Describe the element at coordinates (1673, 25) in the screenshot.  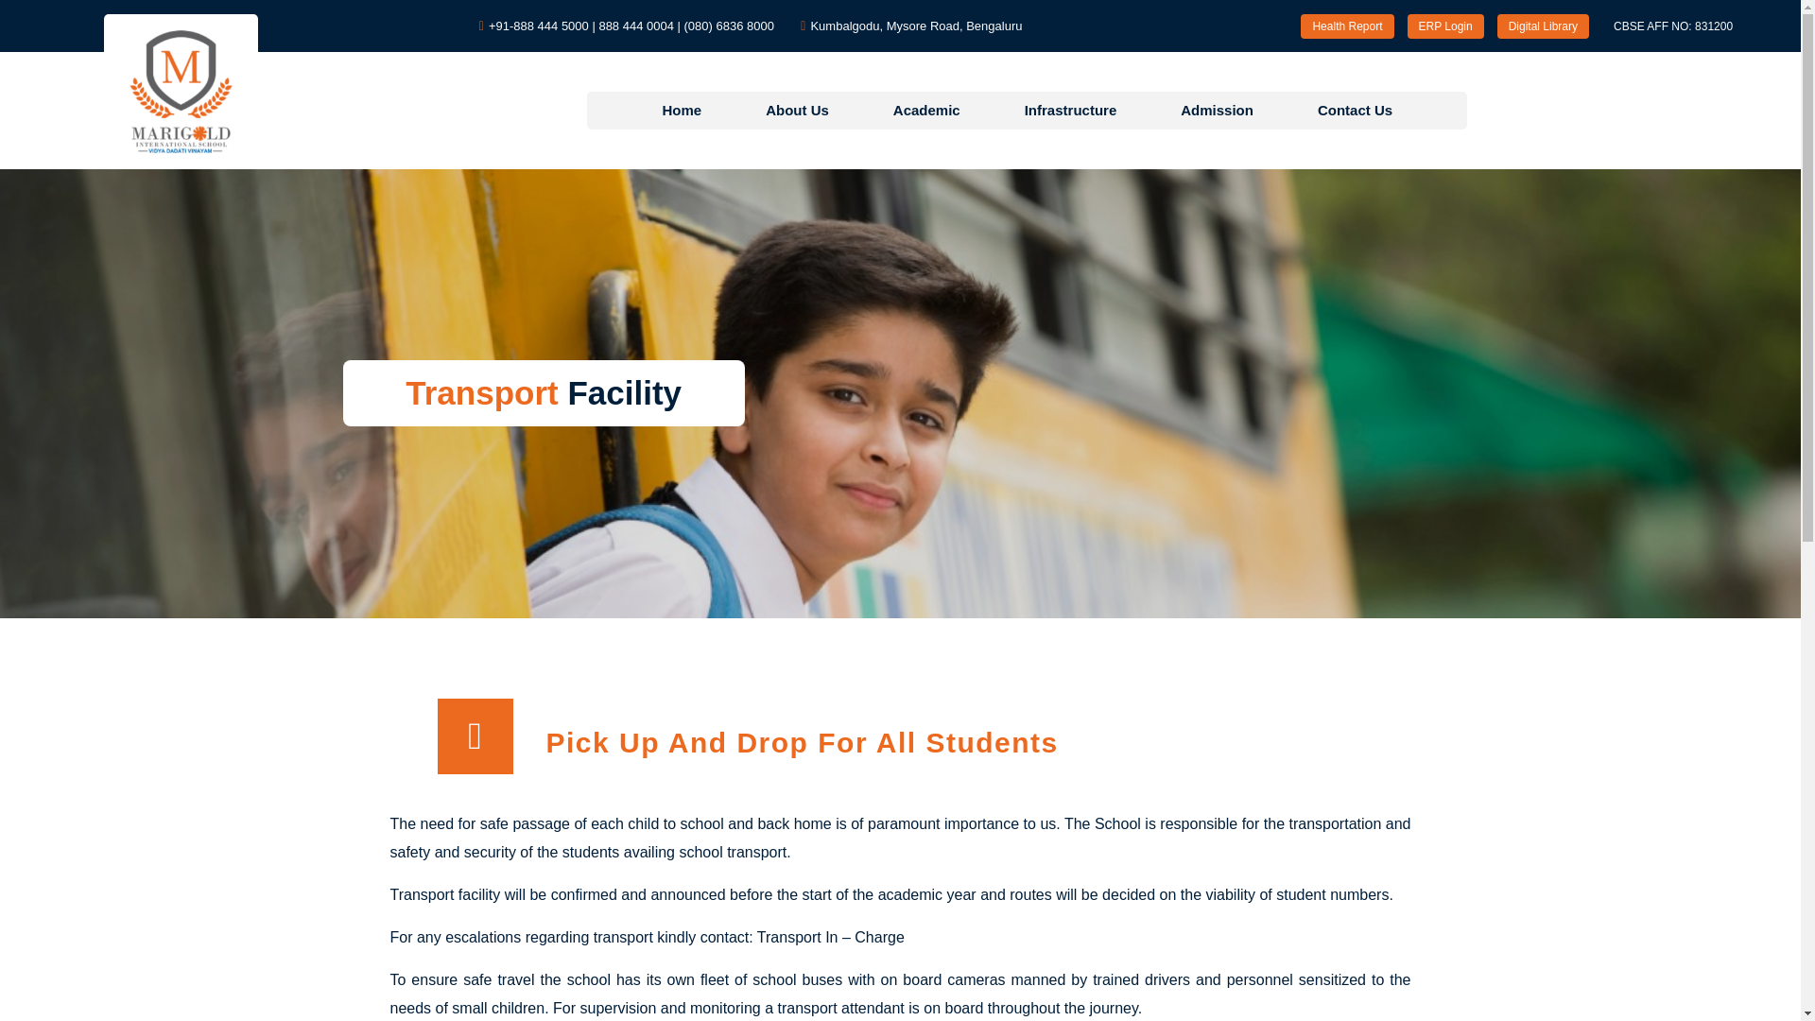
I see `CBSE AFF NO: 831200` at that location.